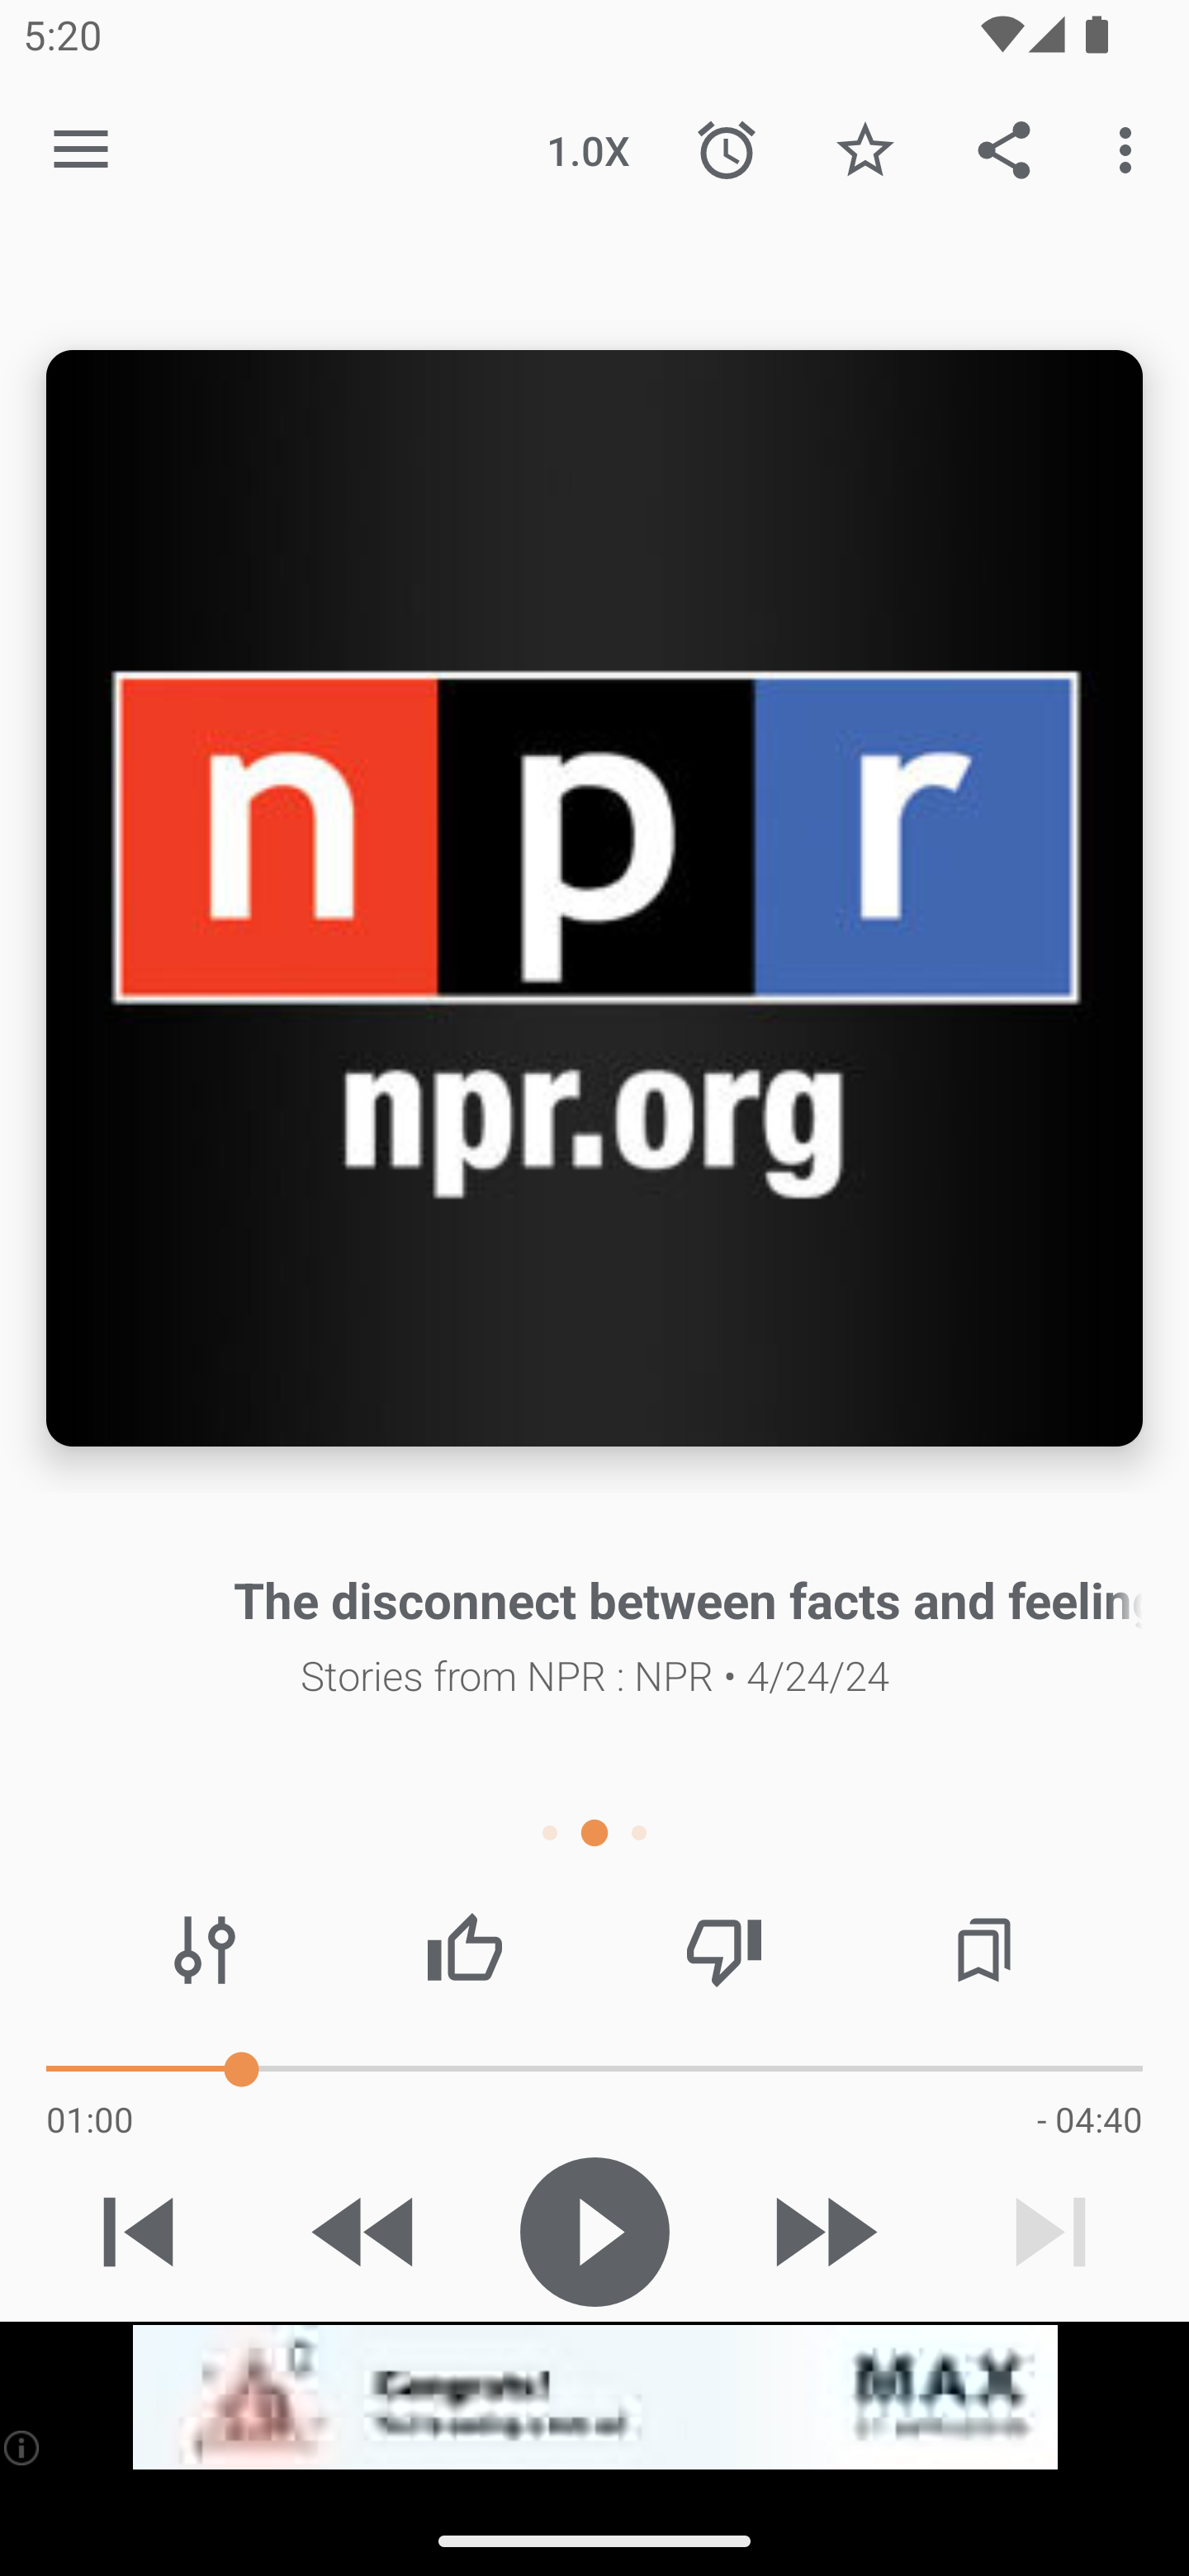  What do you see at coordinates (23, 2447) in the screenshot?
I see `(i)` at bounding box center [23, 2447].